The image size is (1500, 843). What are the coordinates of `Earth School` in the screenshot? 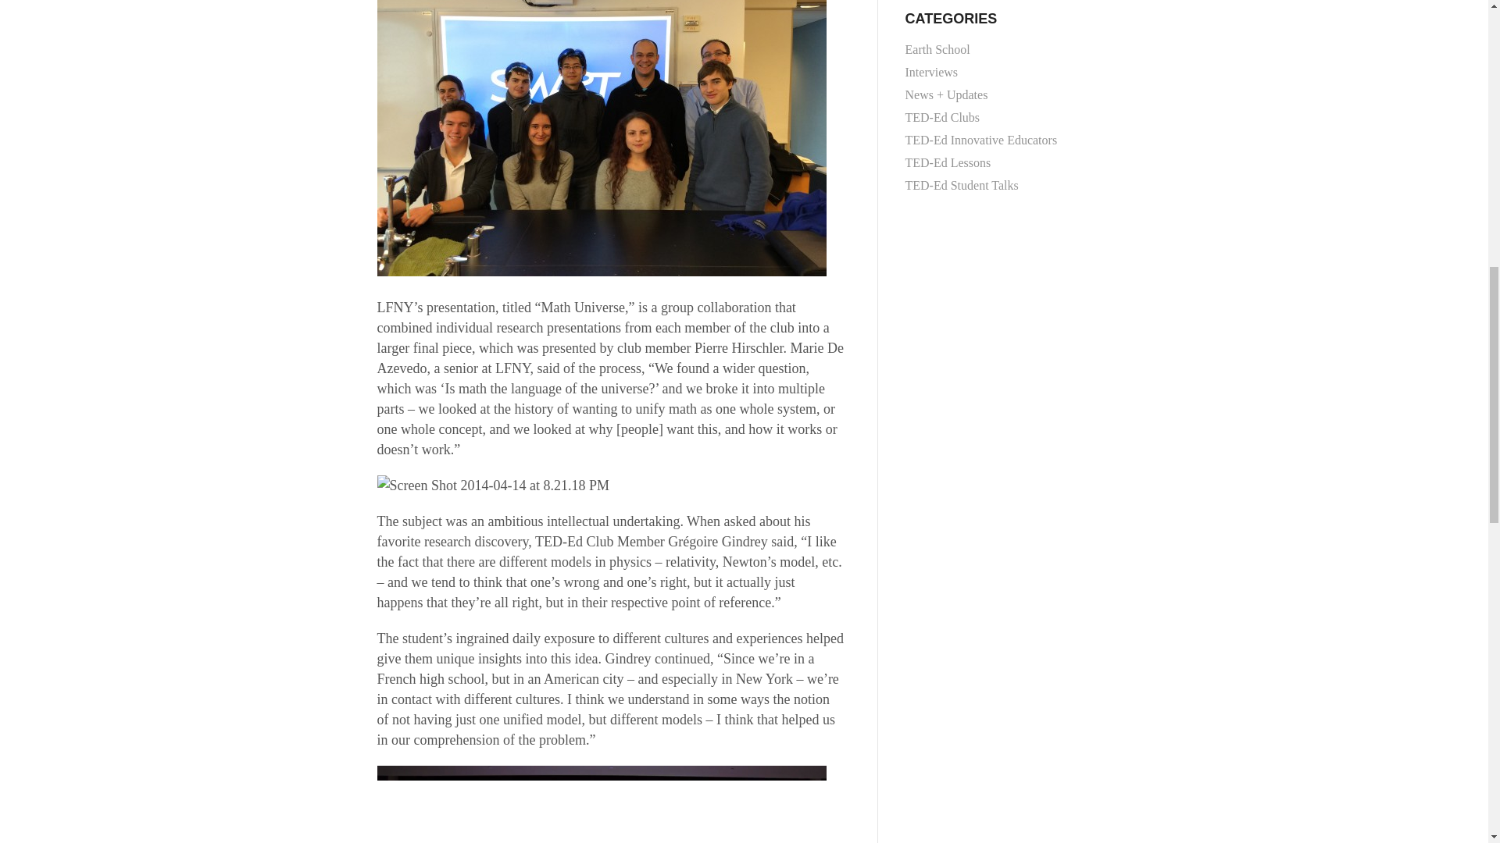 It's located at (1008, 48).